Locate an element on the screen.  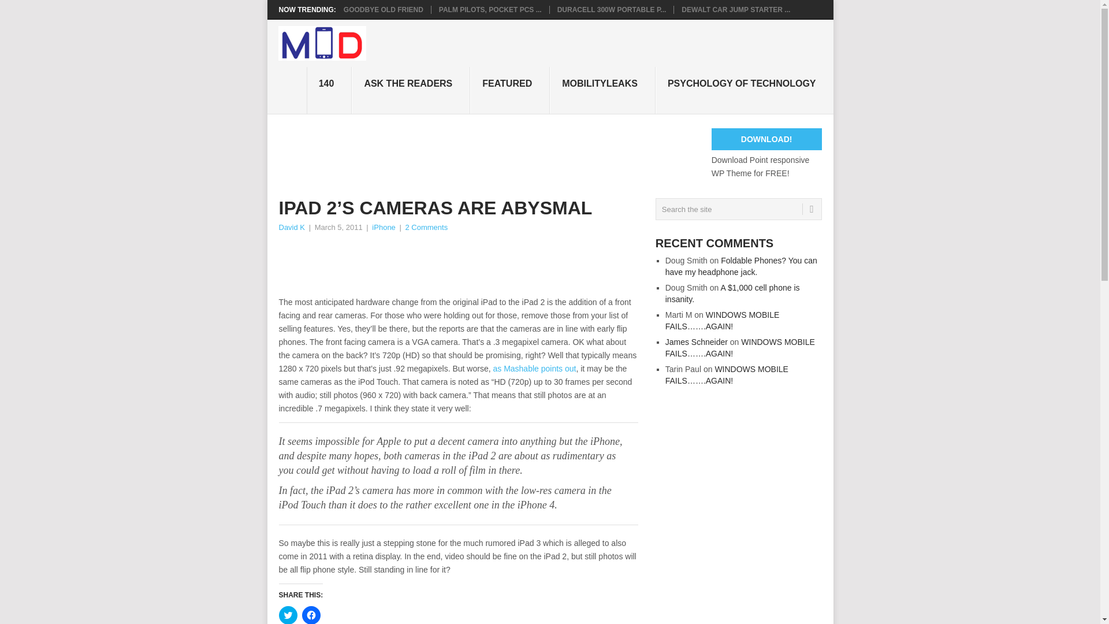
DURACELL 300W PORTABLE P... is located at coordinates (612, 9).